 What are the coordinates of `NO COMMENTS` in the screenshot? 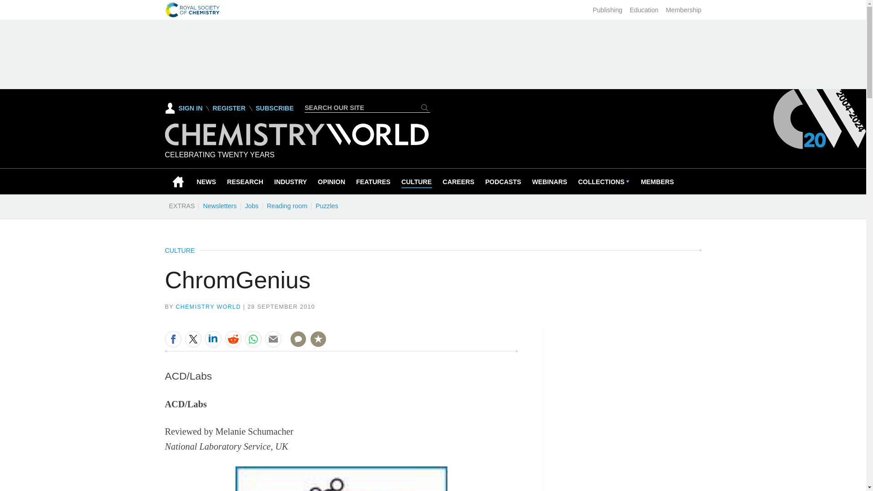 It's located at (295, 345).